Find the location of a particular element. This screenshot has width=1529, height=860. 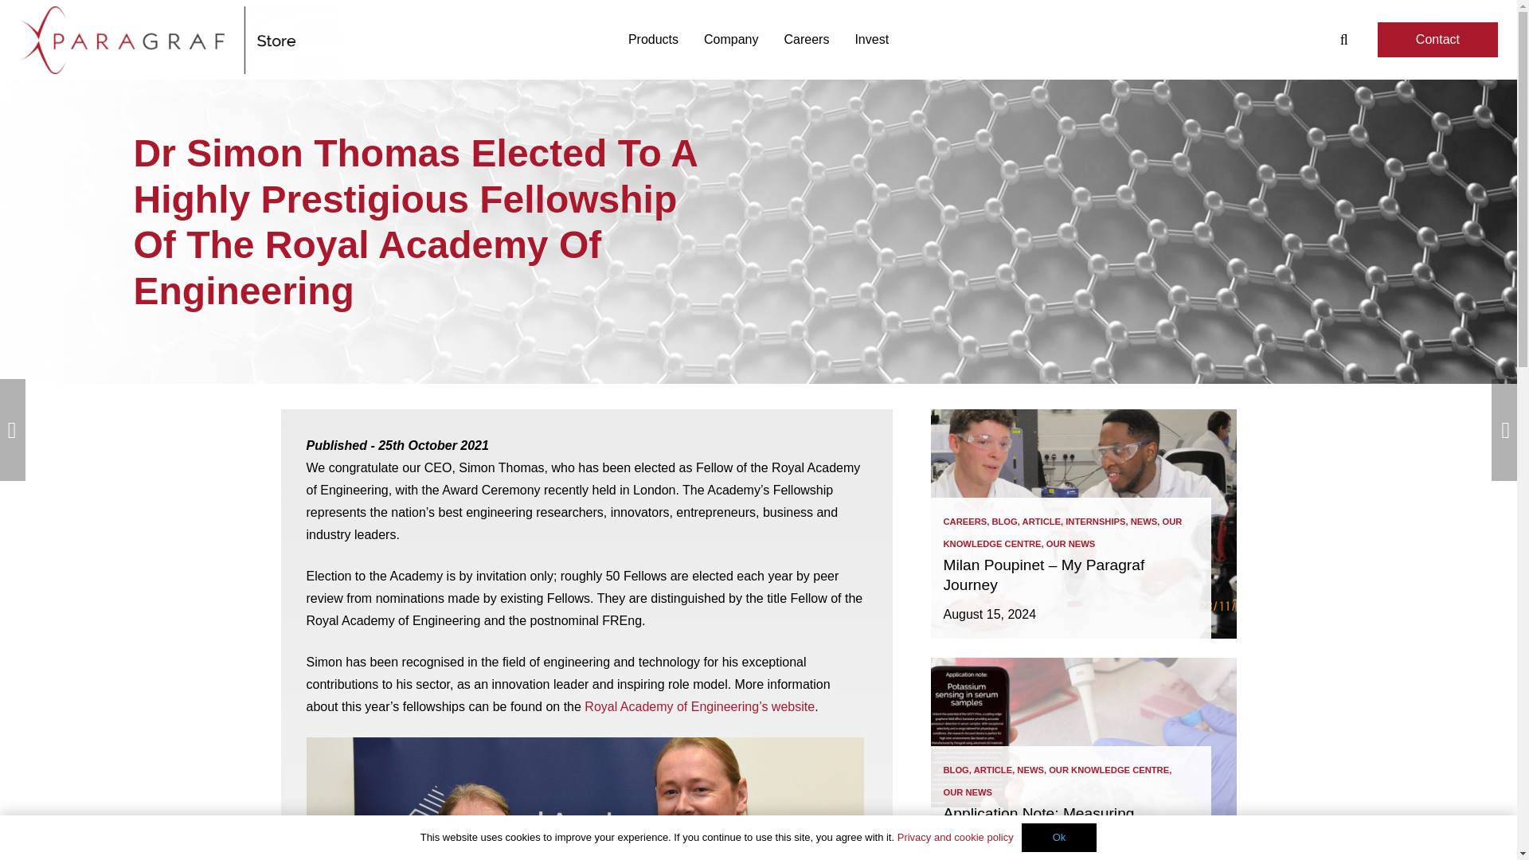

Invest is located at coordinates (871, 39).